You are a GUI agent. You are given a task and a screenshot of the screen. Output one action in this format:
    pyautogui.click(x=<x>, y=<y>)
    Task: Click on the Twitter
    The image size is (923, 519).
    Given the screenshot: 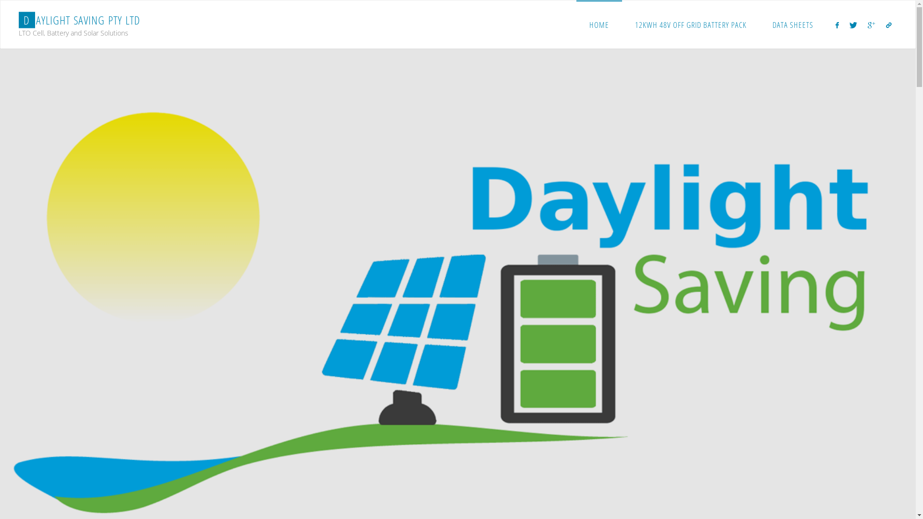 What is the action you would take?
    pyautogui.click(x=853, y=25)
    